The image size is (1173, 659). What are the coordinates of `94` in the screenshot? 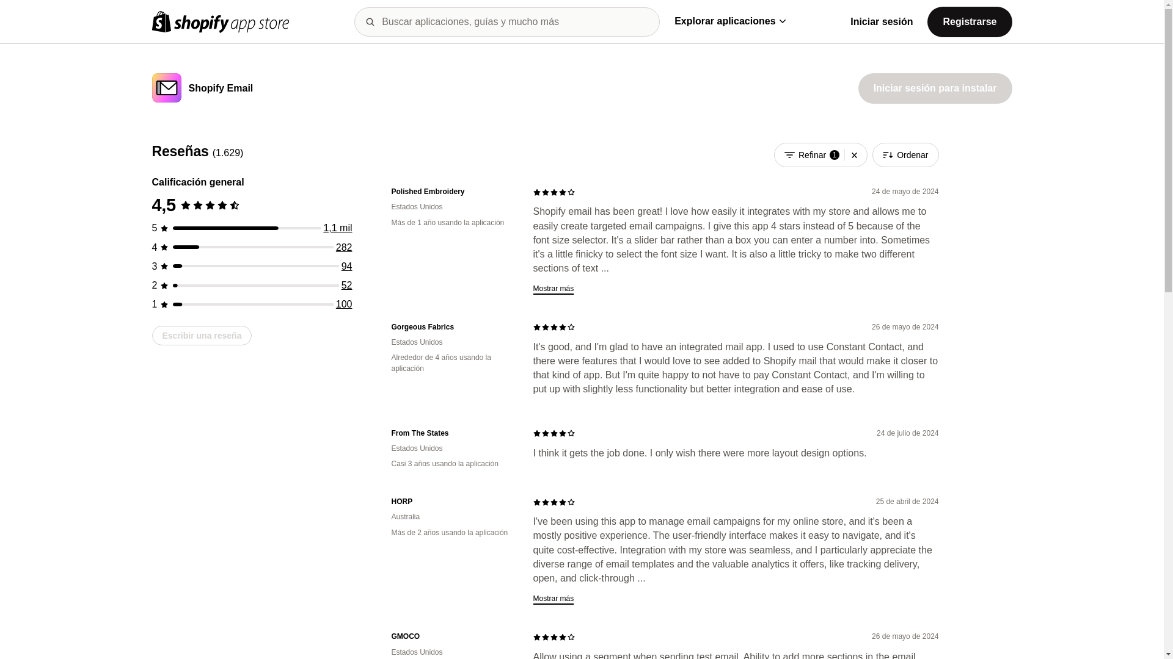 It's located at (347, 266).